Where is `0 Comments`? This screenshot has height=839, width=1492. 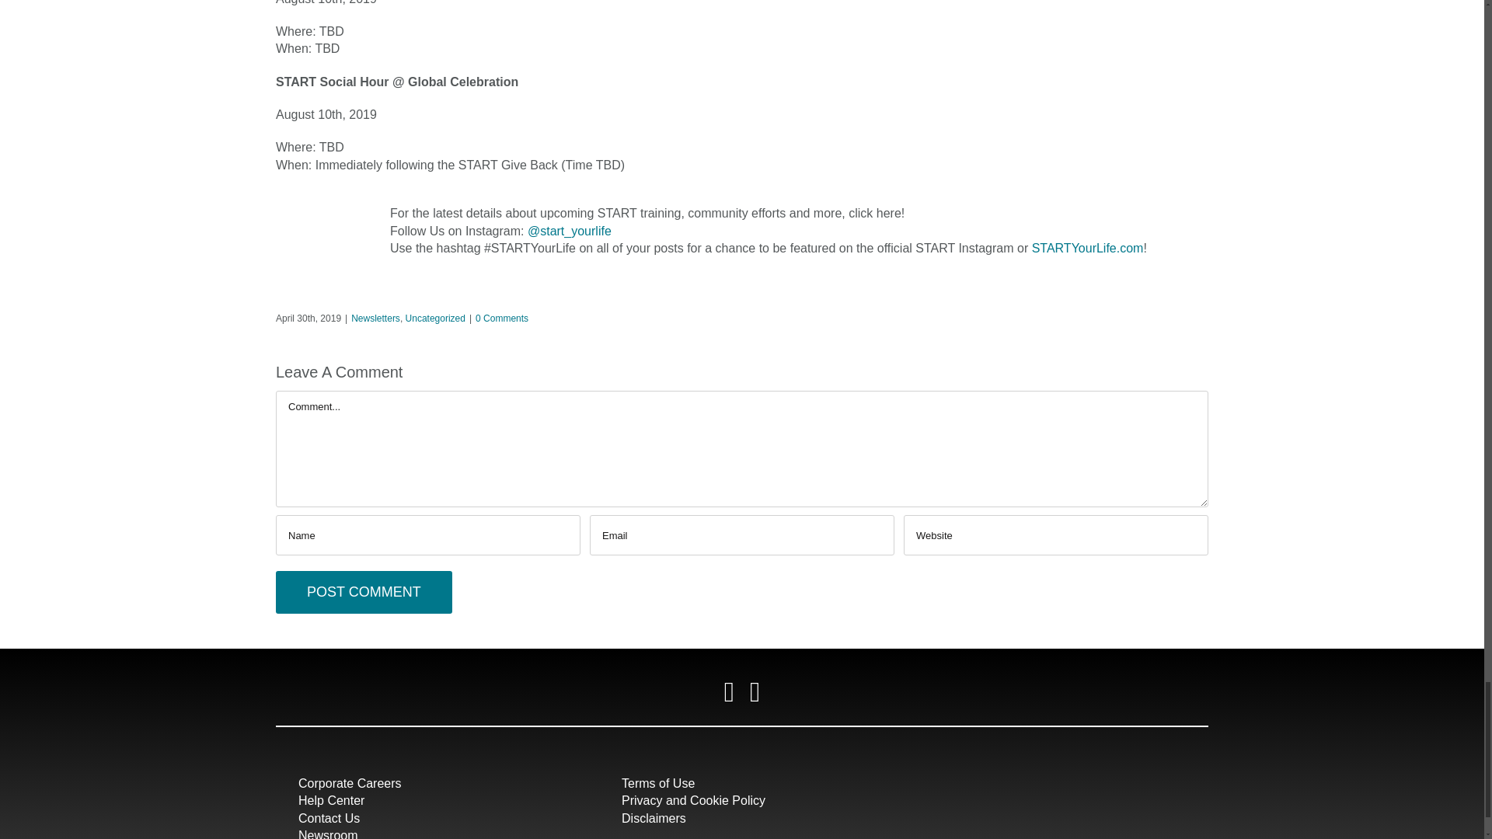 0 Comments is located at coordinates (502, 318).